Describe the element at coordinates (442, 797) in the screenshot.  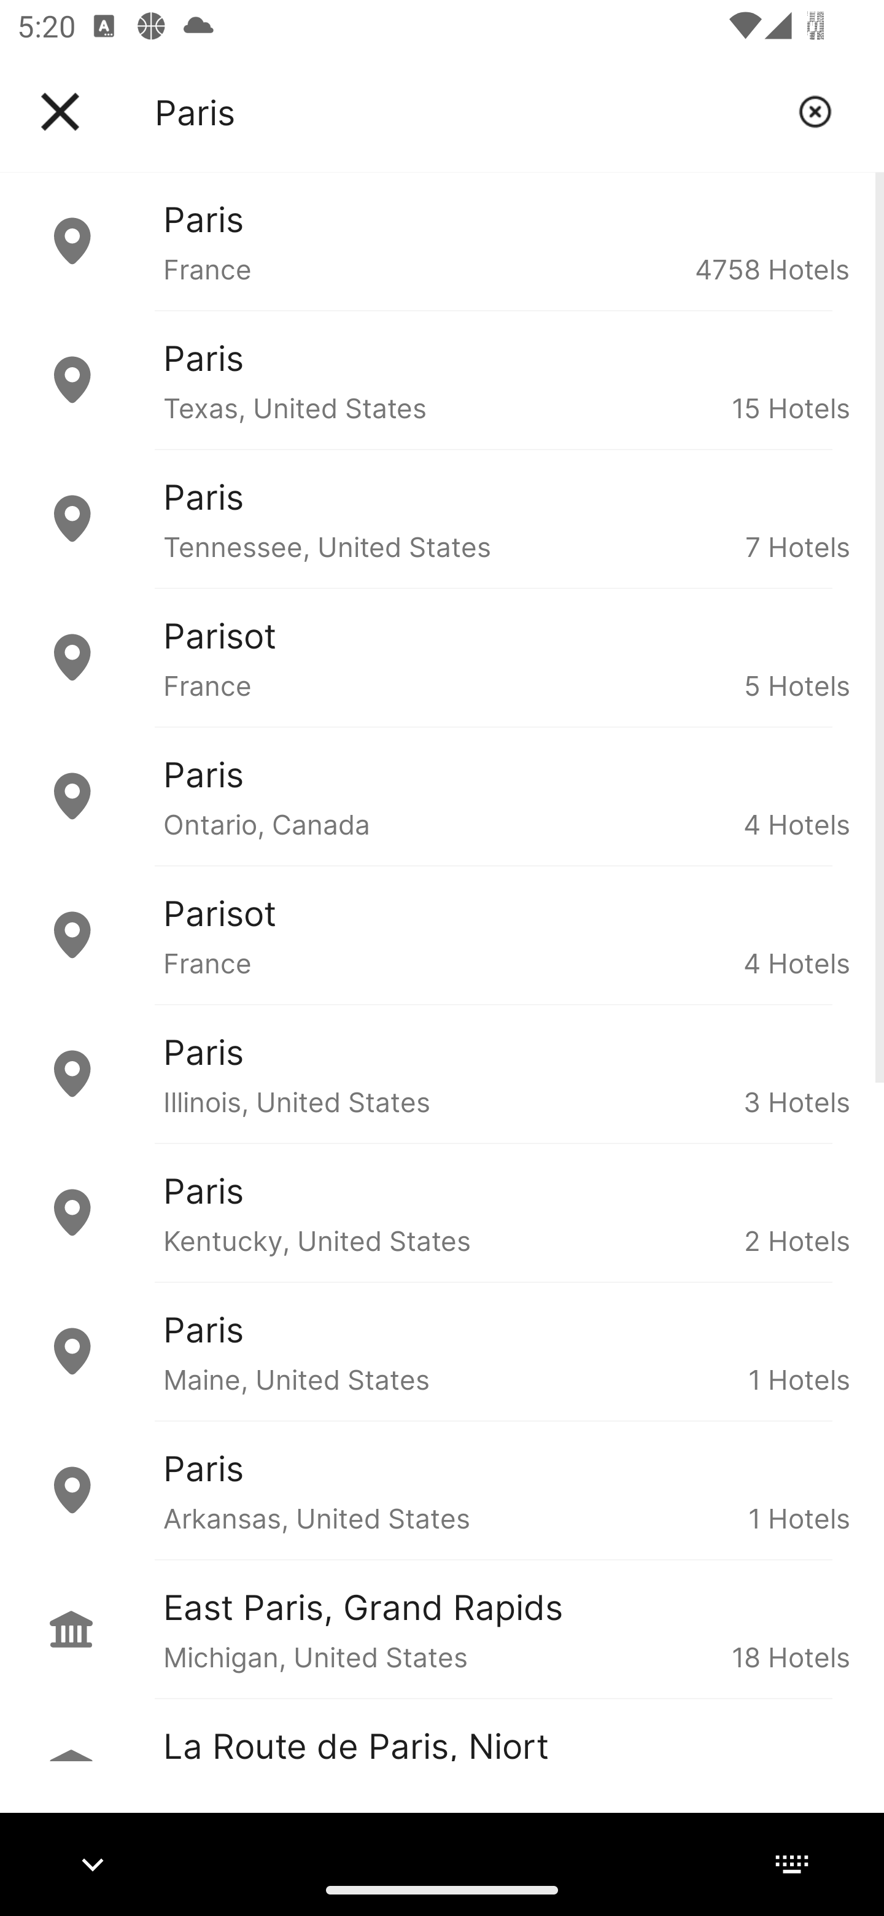
I see `Paris Ontario, Canada 4 Hotels` at that location.